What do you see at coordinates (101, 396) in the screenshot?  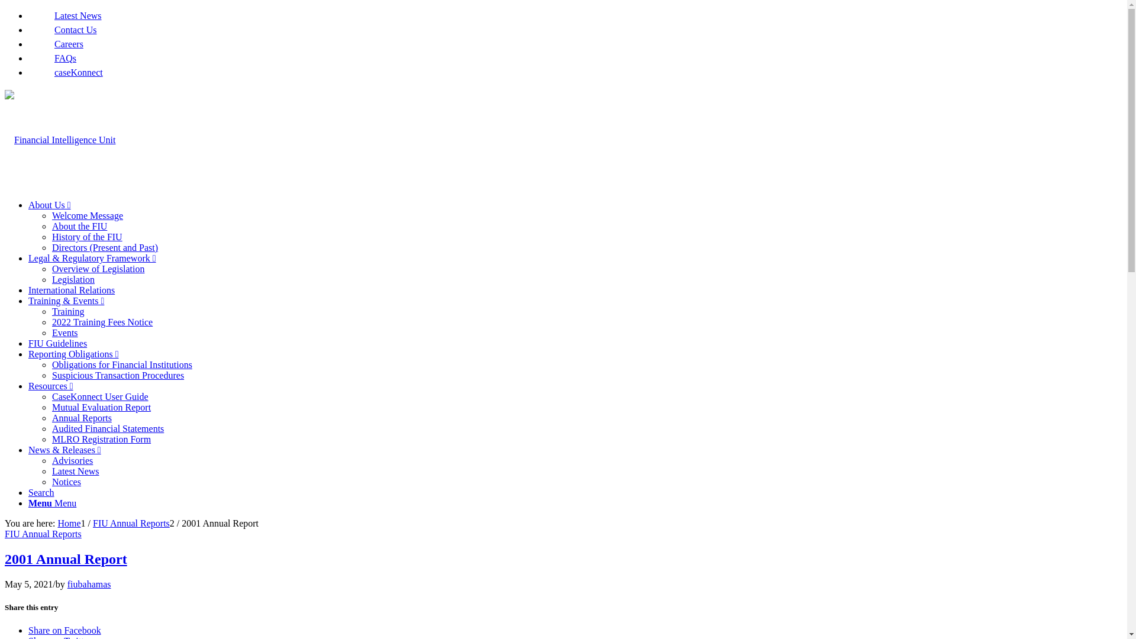 I see `CaseKonnect User Guide` at bounding box center [101, 396].